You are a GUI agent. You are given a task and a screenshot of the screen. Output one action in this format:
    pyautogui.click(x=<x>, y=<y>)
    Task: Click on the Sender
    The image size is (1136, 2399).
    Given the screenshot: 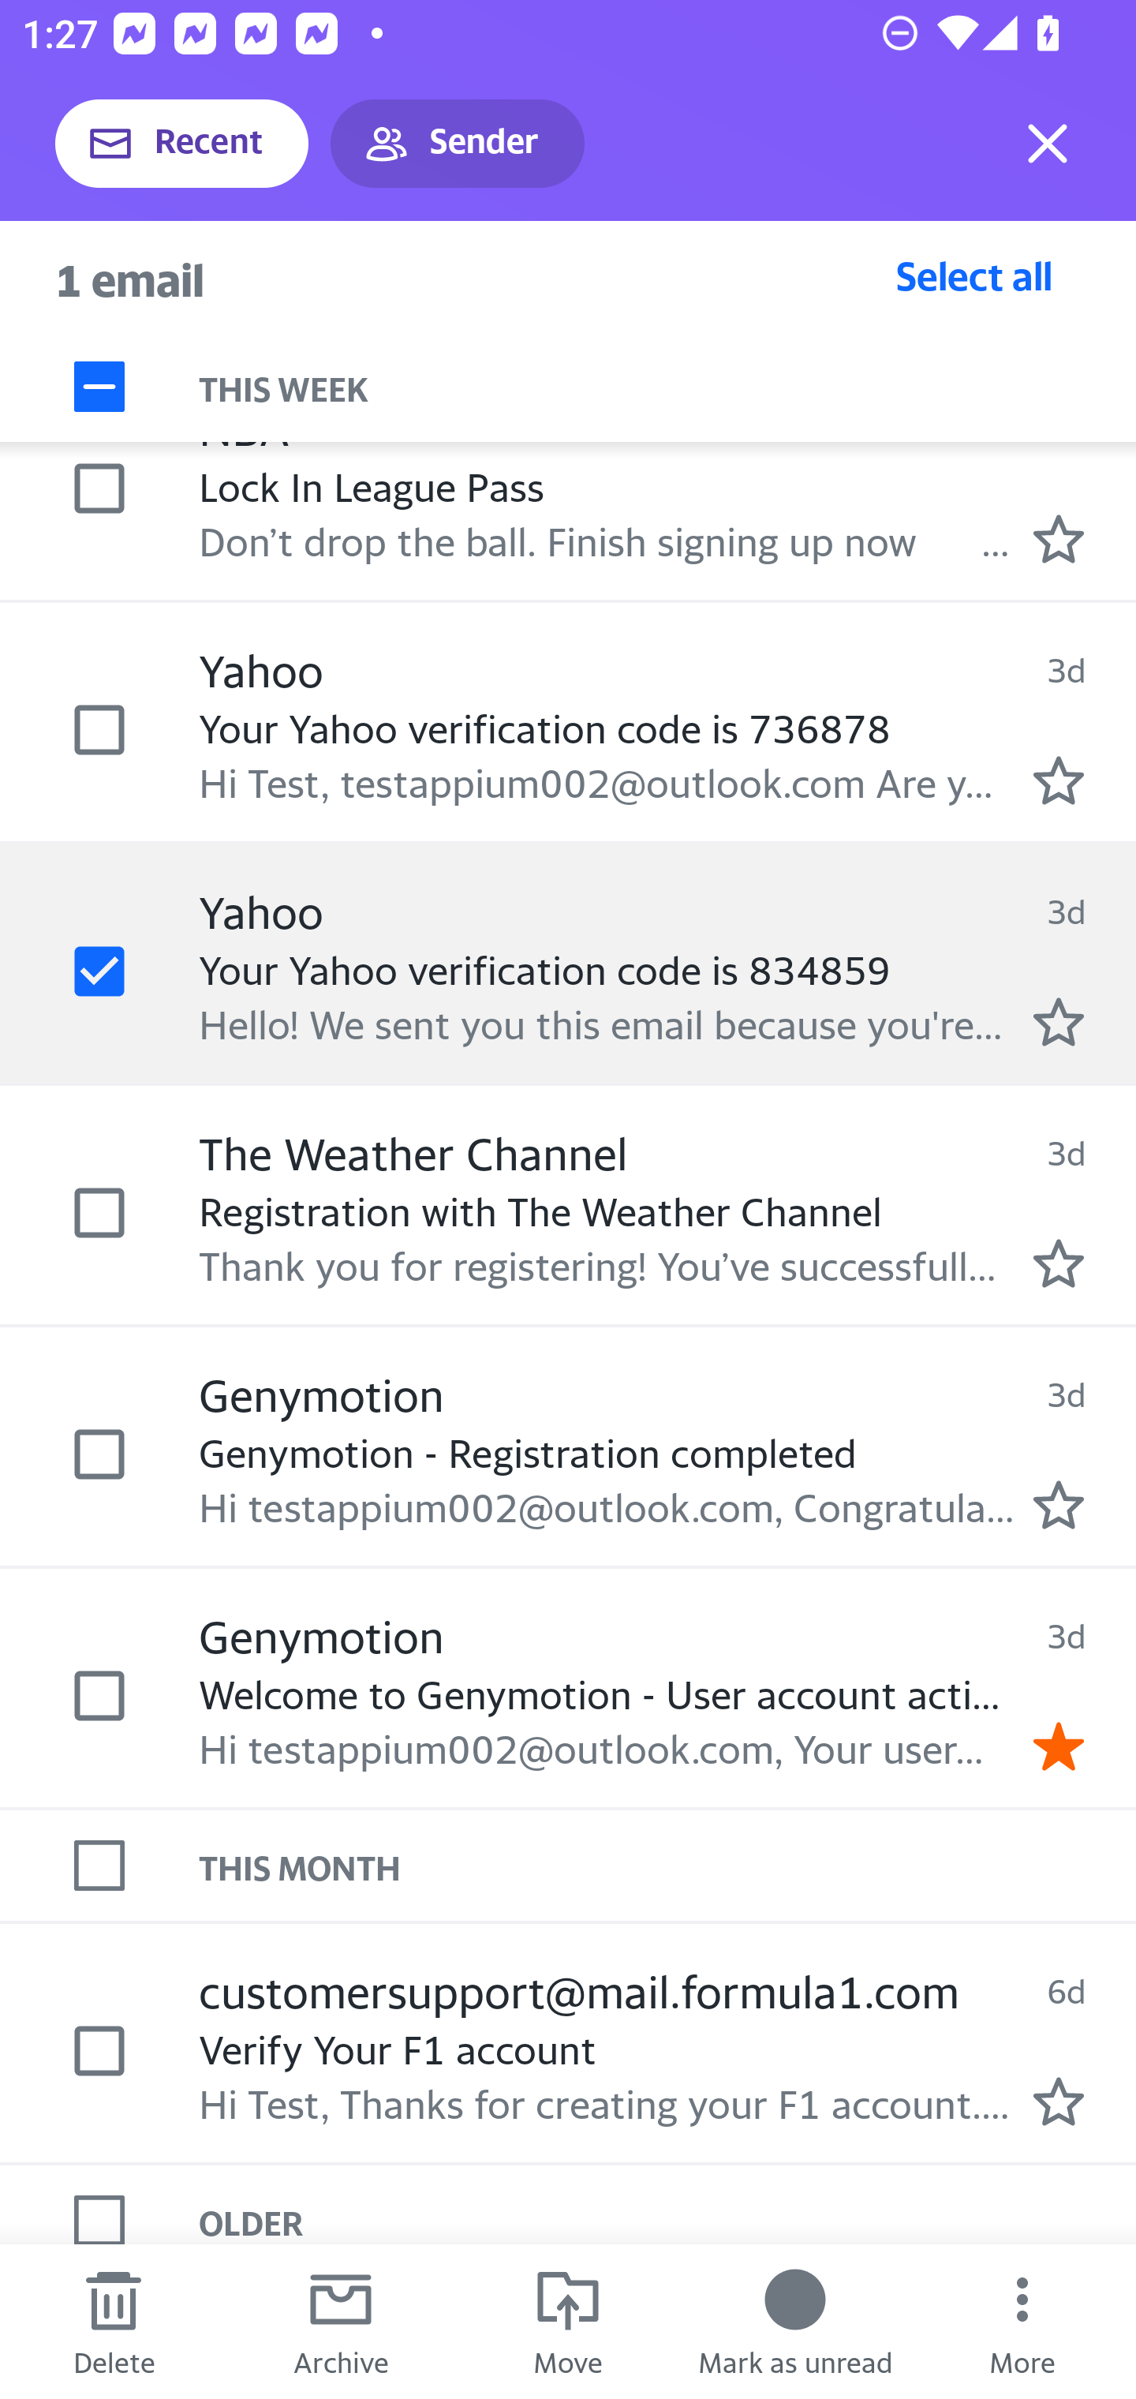 What is the action you would take?
    pyautogui.click(x=458, y=144)
    